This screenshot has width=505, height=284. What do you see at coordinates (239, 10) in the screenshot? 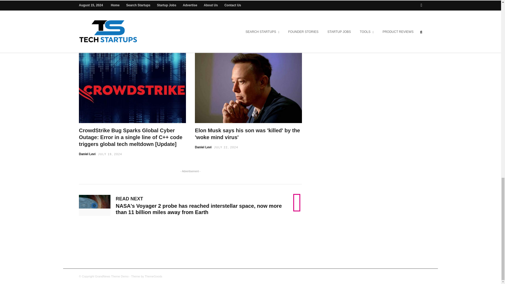
I see `Share by Email` at bounding box center [239, 10].